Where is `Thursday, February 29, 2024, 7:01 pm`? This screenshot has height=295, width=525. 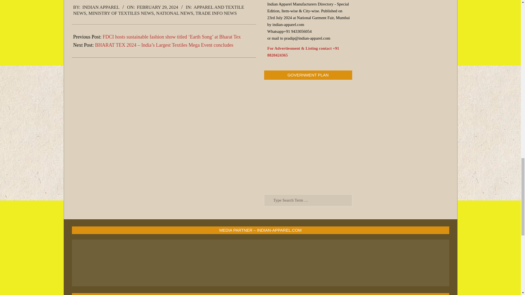
Thursday, February 29, 2024, 7:01 pm is located at coordinates (157, 7).